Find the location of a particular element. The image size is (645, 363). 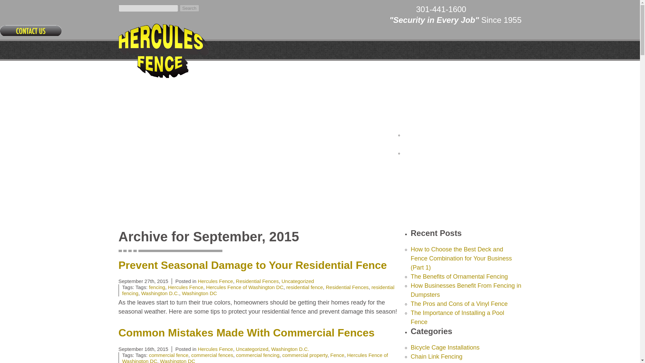

Search is located at coordinates (189, 8).